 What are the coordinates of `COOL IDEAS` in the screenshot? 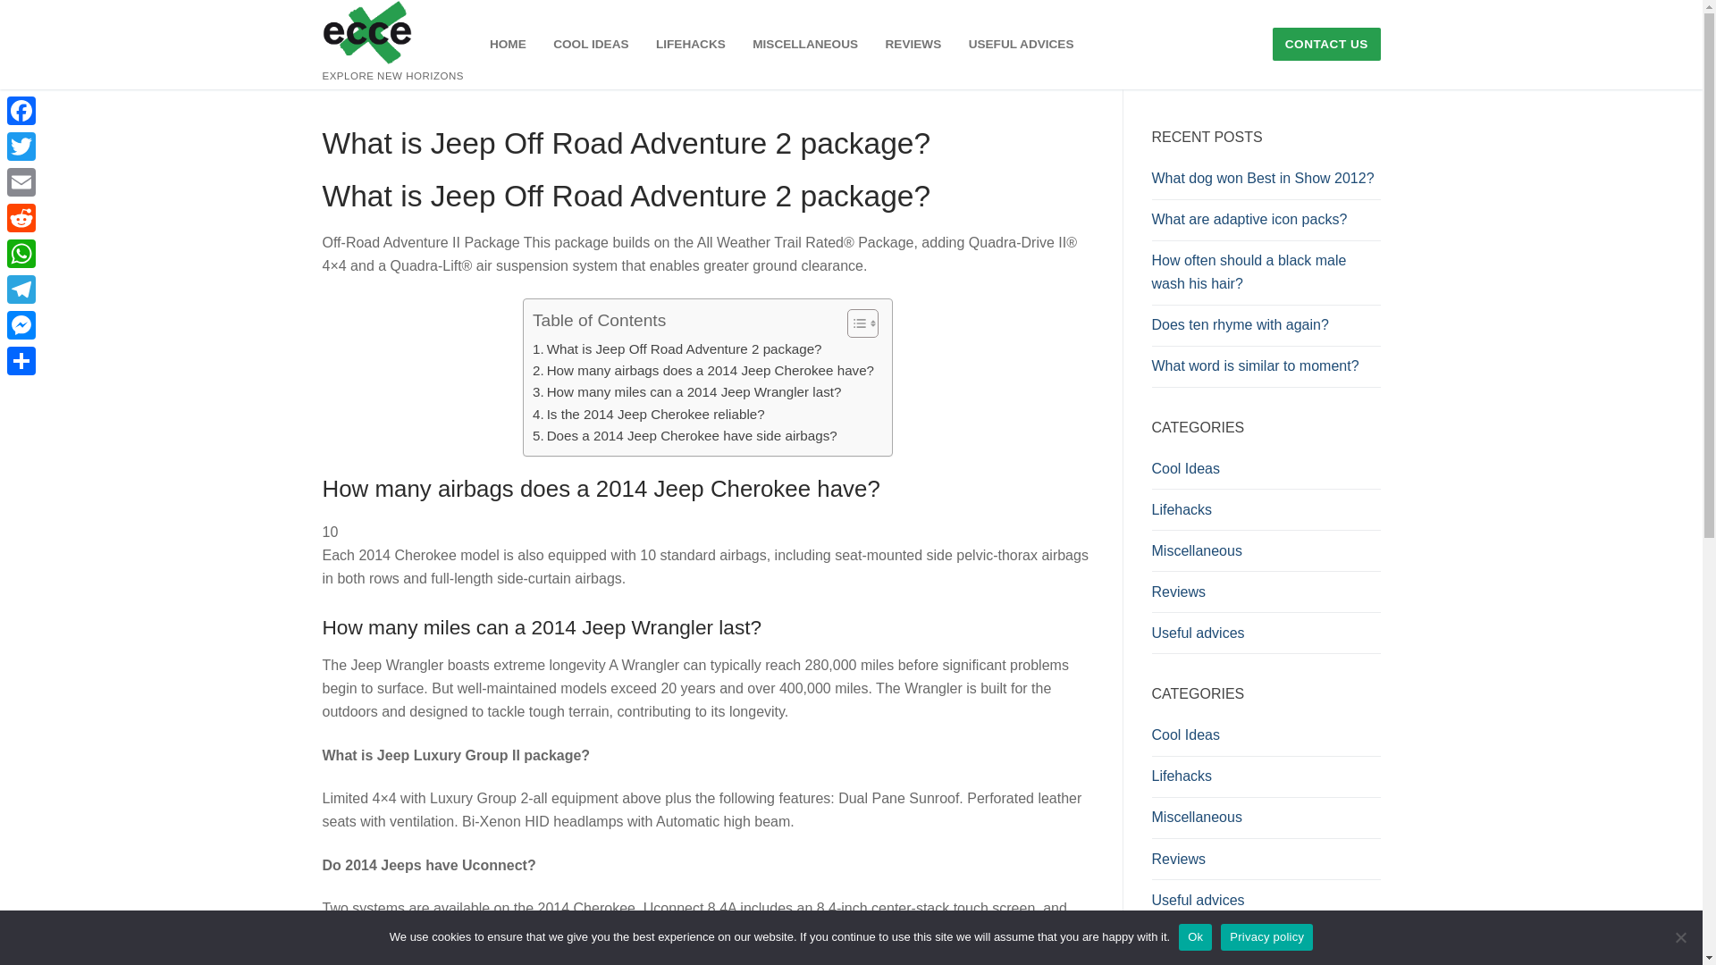 It's located at (591, 45).